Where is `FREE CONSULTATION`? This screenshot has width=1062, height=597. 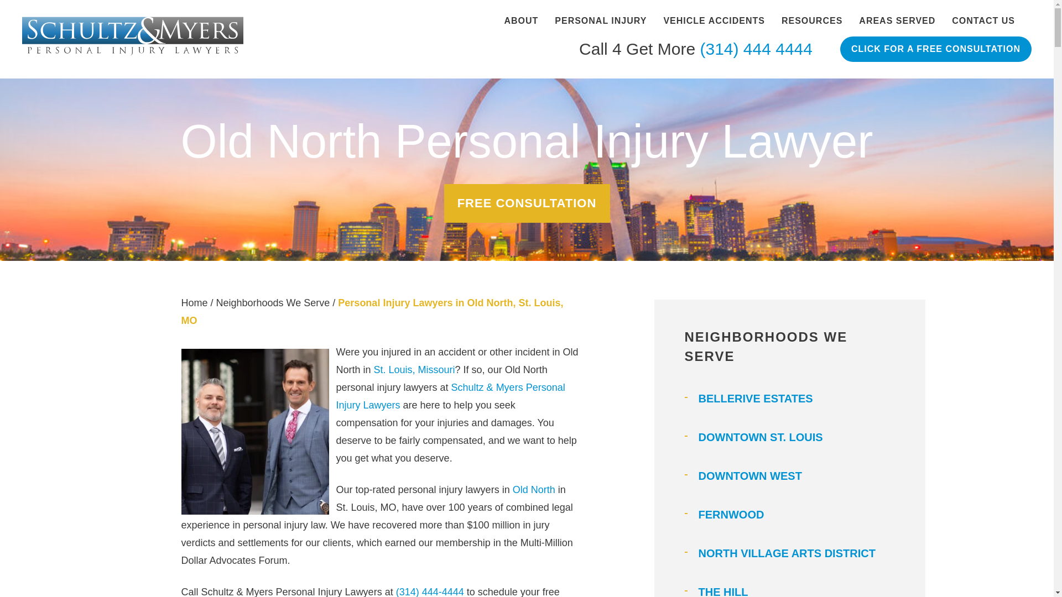 FREE CONSULTATION is located at coordinates (527, 203).